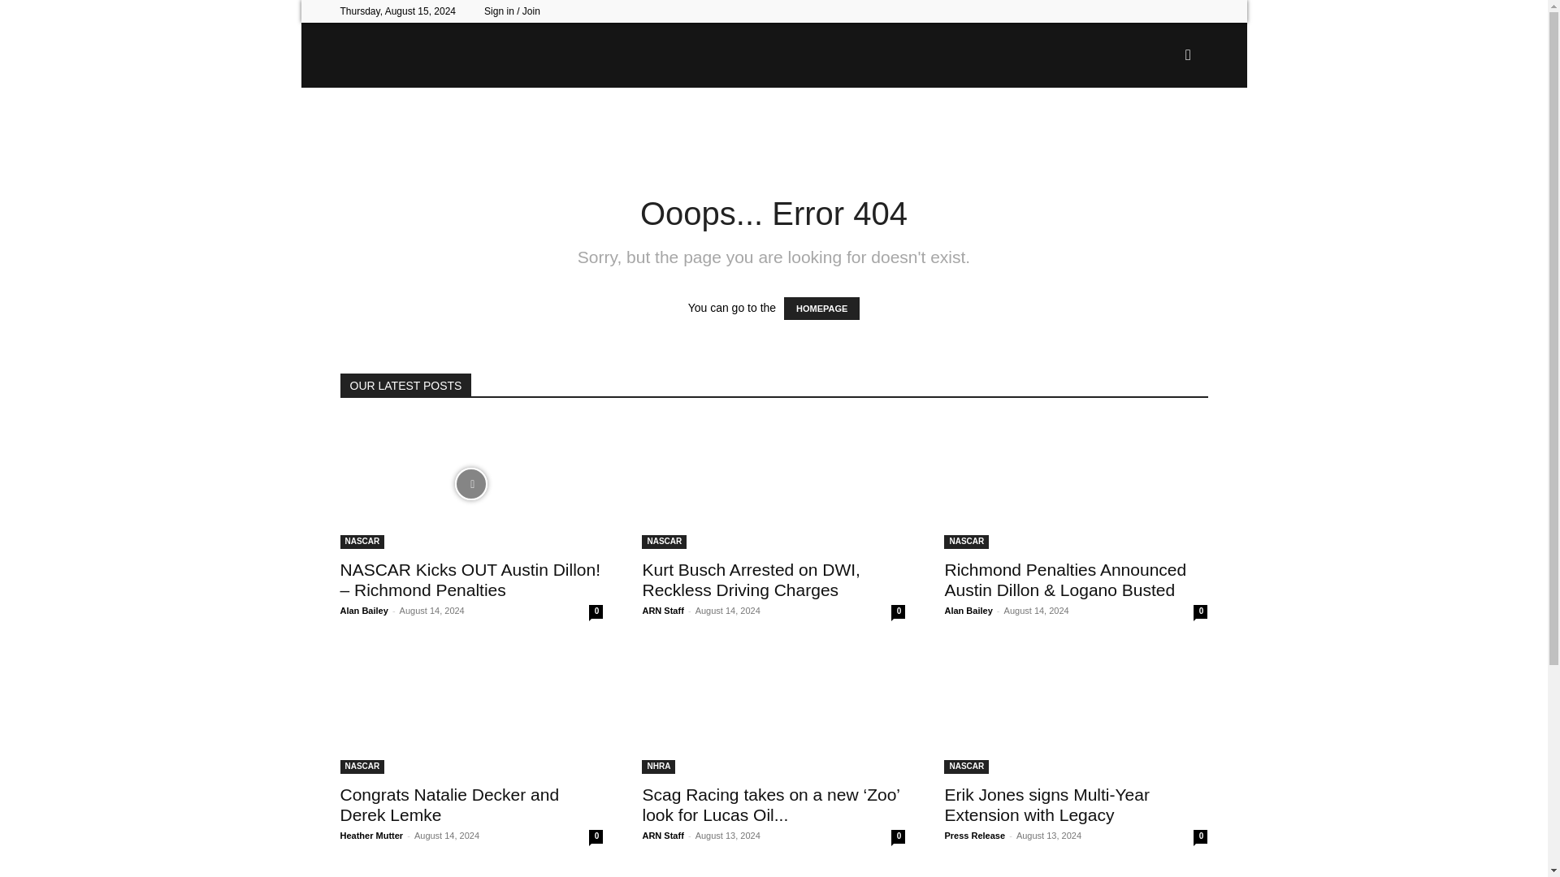  I want to click on ARN, so click(543, 55).